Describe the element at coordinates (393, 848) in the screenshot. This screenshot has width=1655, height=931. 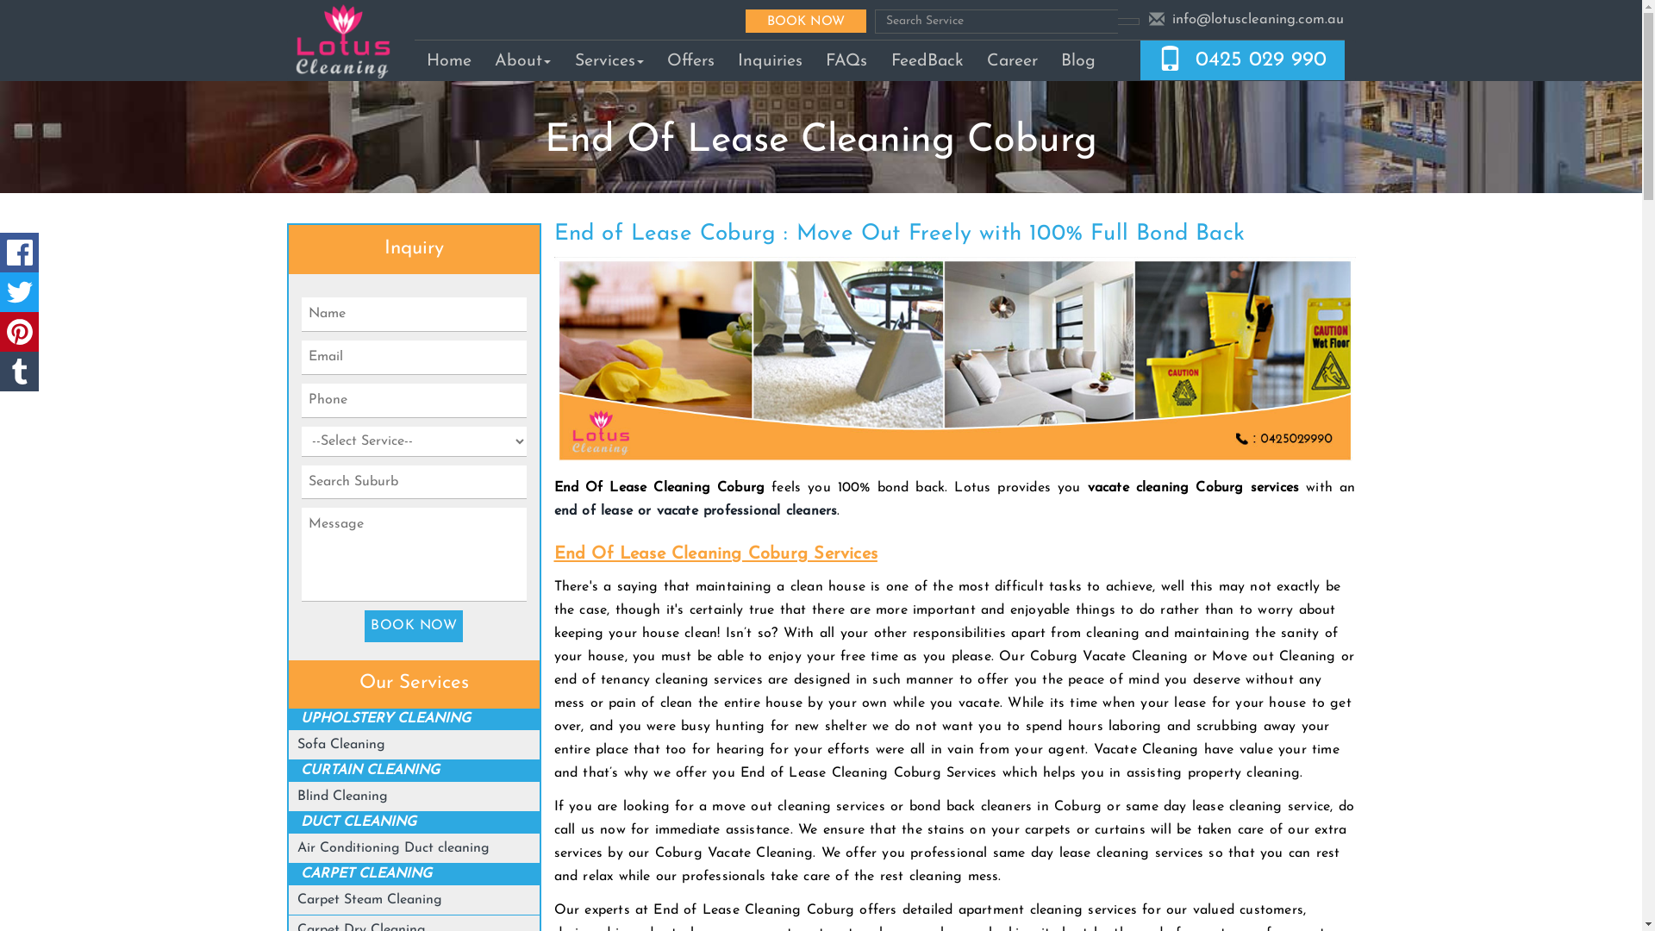
I see `Air Conditioning Duct cleaning` at that location.